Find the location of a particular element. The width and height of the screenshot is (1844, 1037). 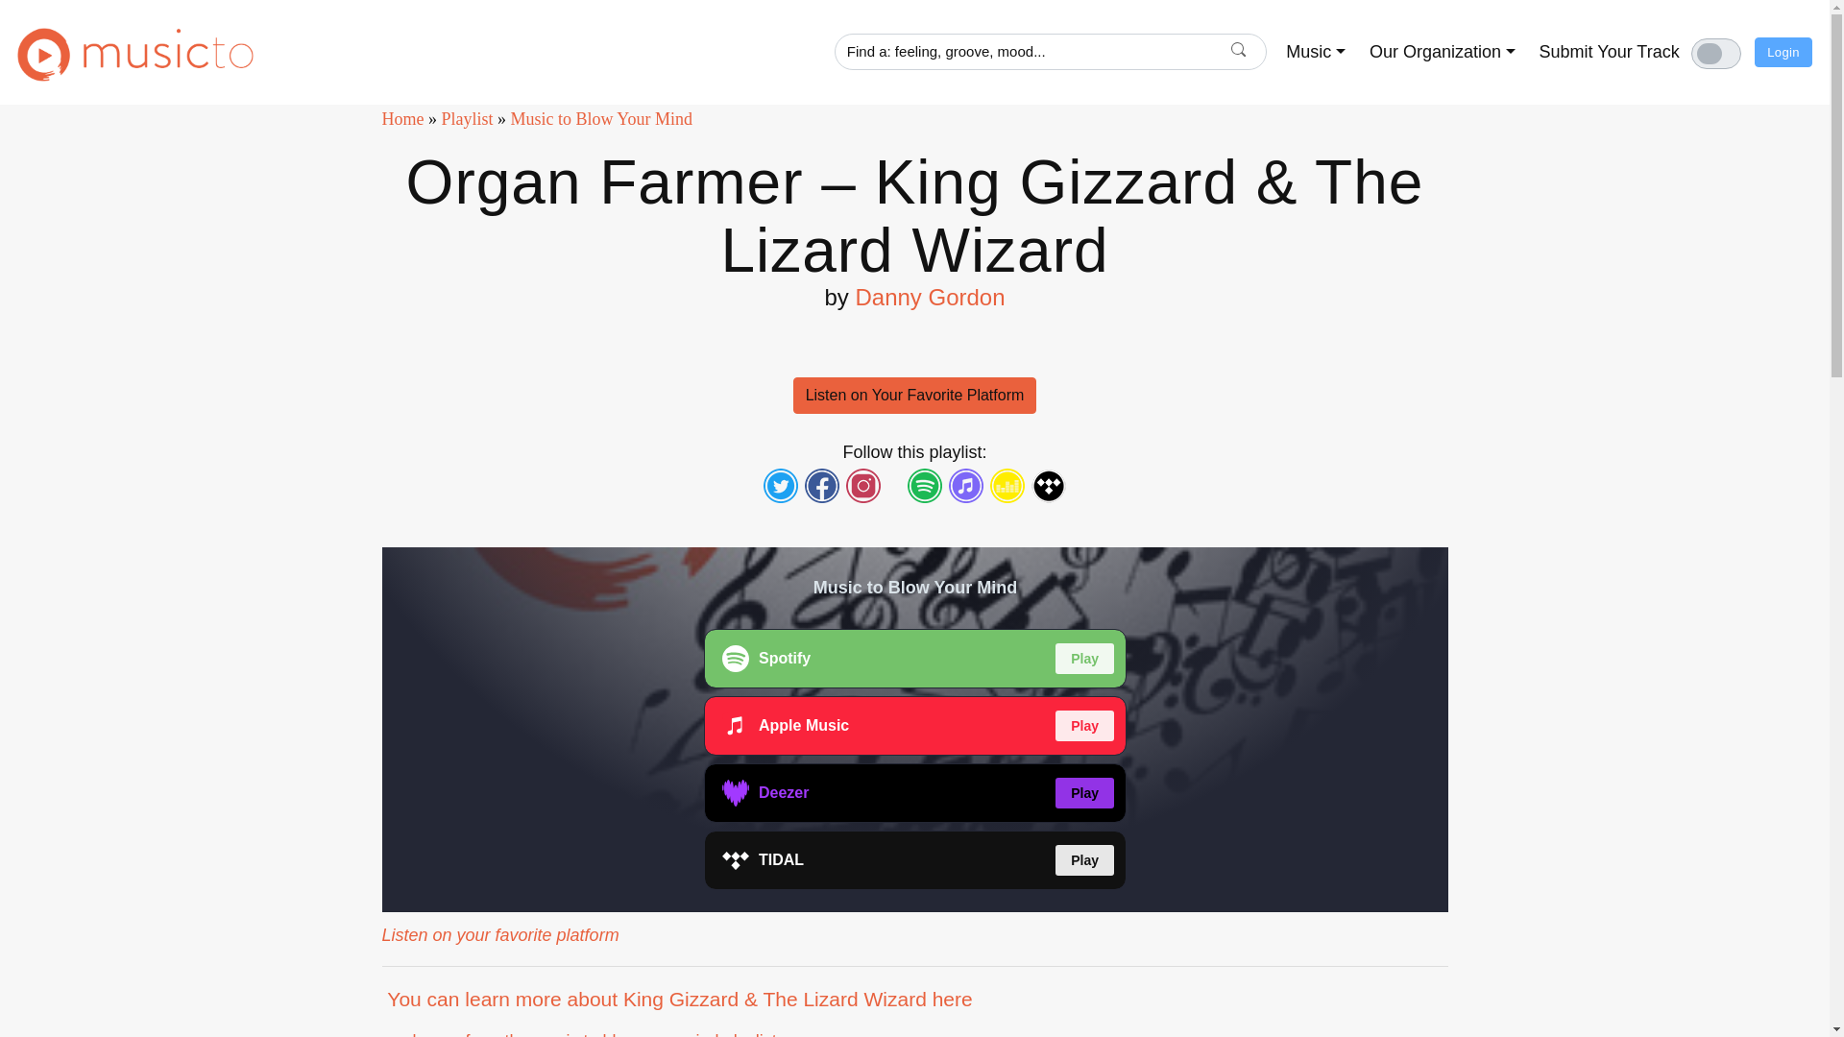

Danny Gordon is located at coordinates (930, 296).